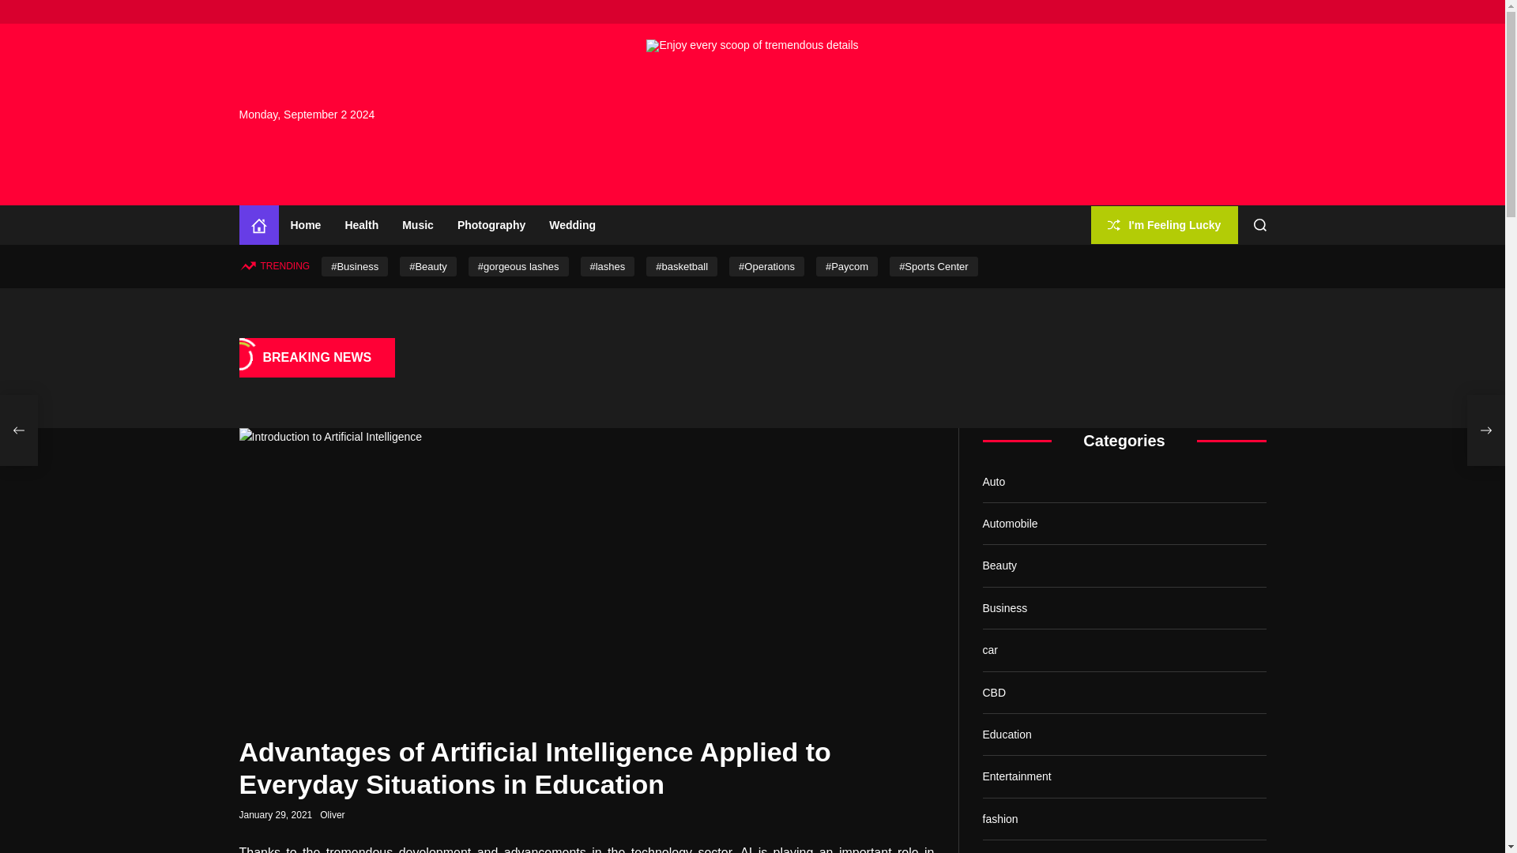 This screenshot has height=853, width=1517. I want to click on Home, so click(258, 224).